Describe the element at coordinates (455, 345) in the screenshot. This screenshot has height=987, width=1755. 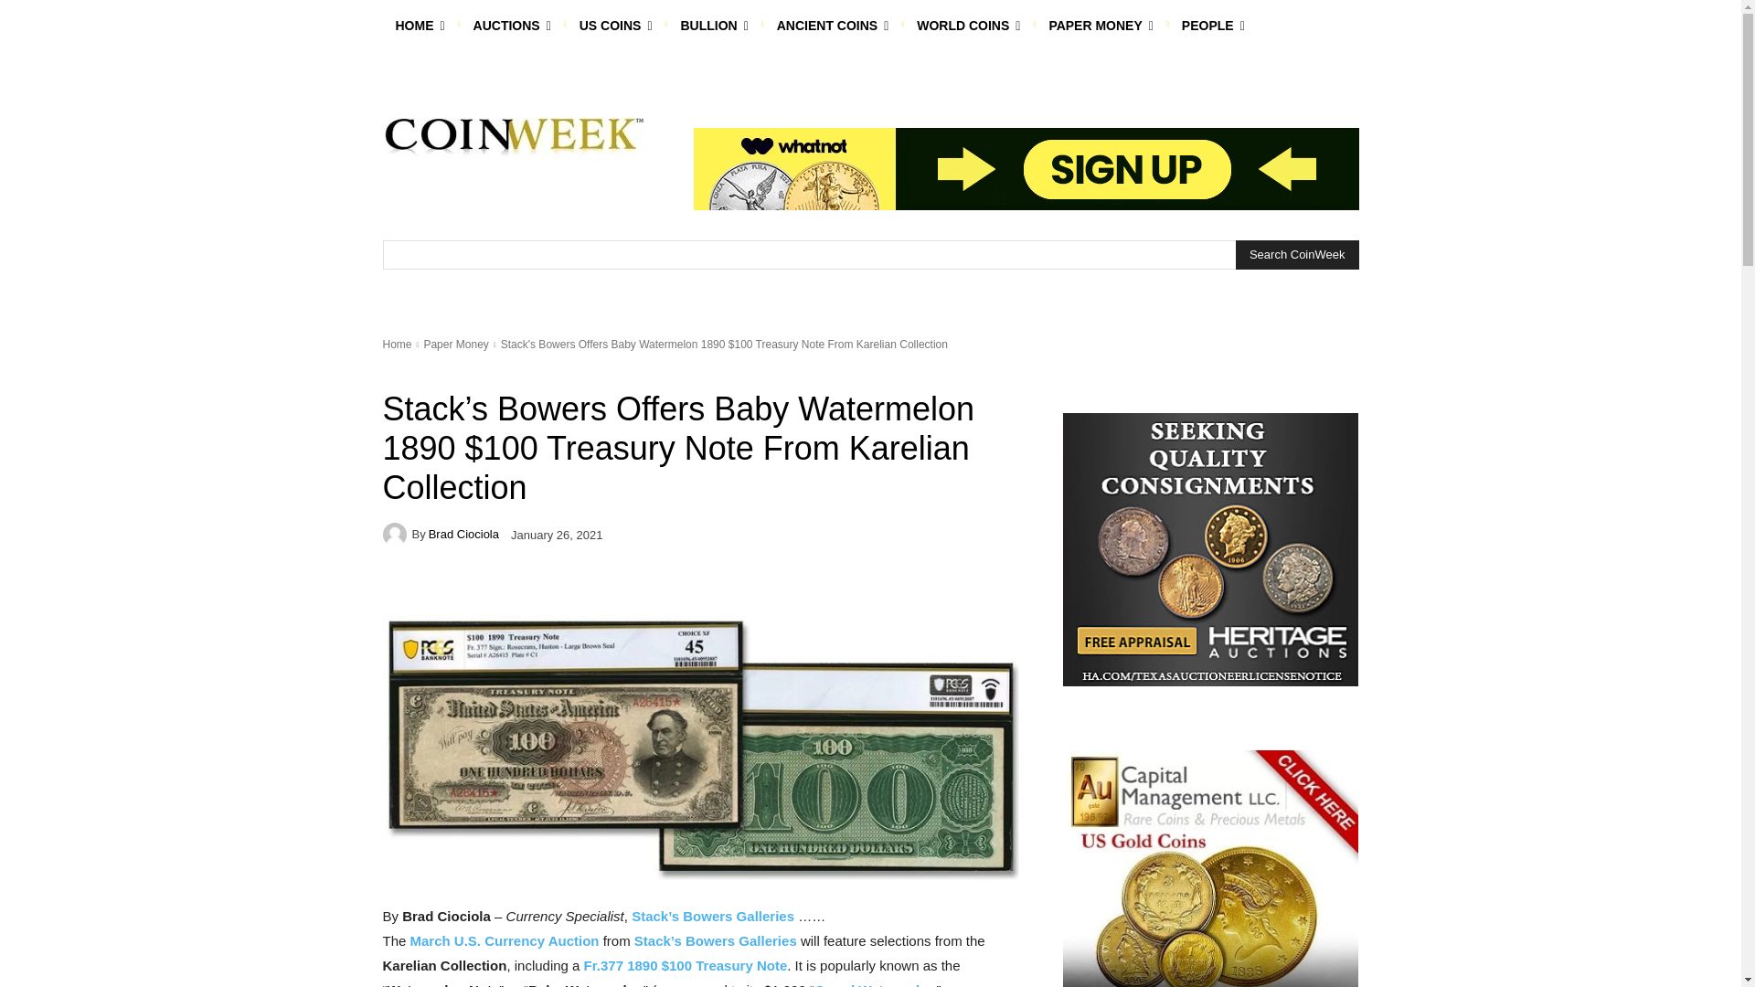
I see `View all posts in Paper Money` at that location.